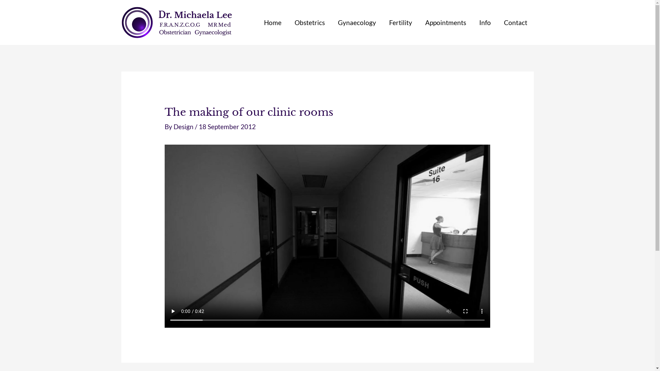 The image size is (660, 371). Describe the element at coordinates (310, 23) in the screenshot. I see `Obstetrics` at that location.